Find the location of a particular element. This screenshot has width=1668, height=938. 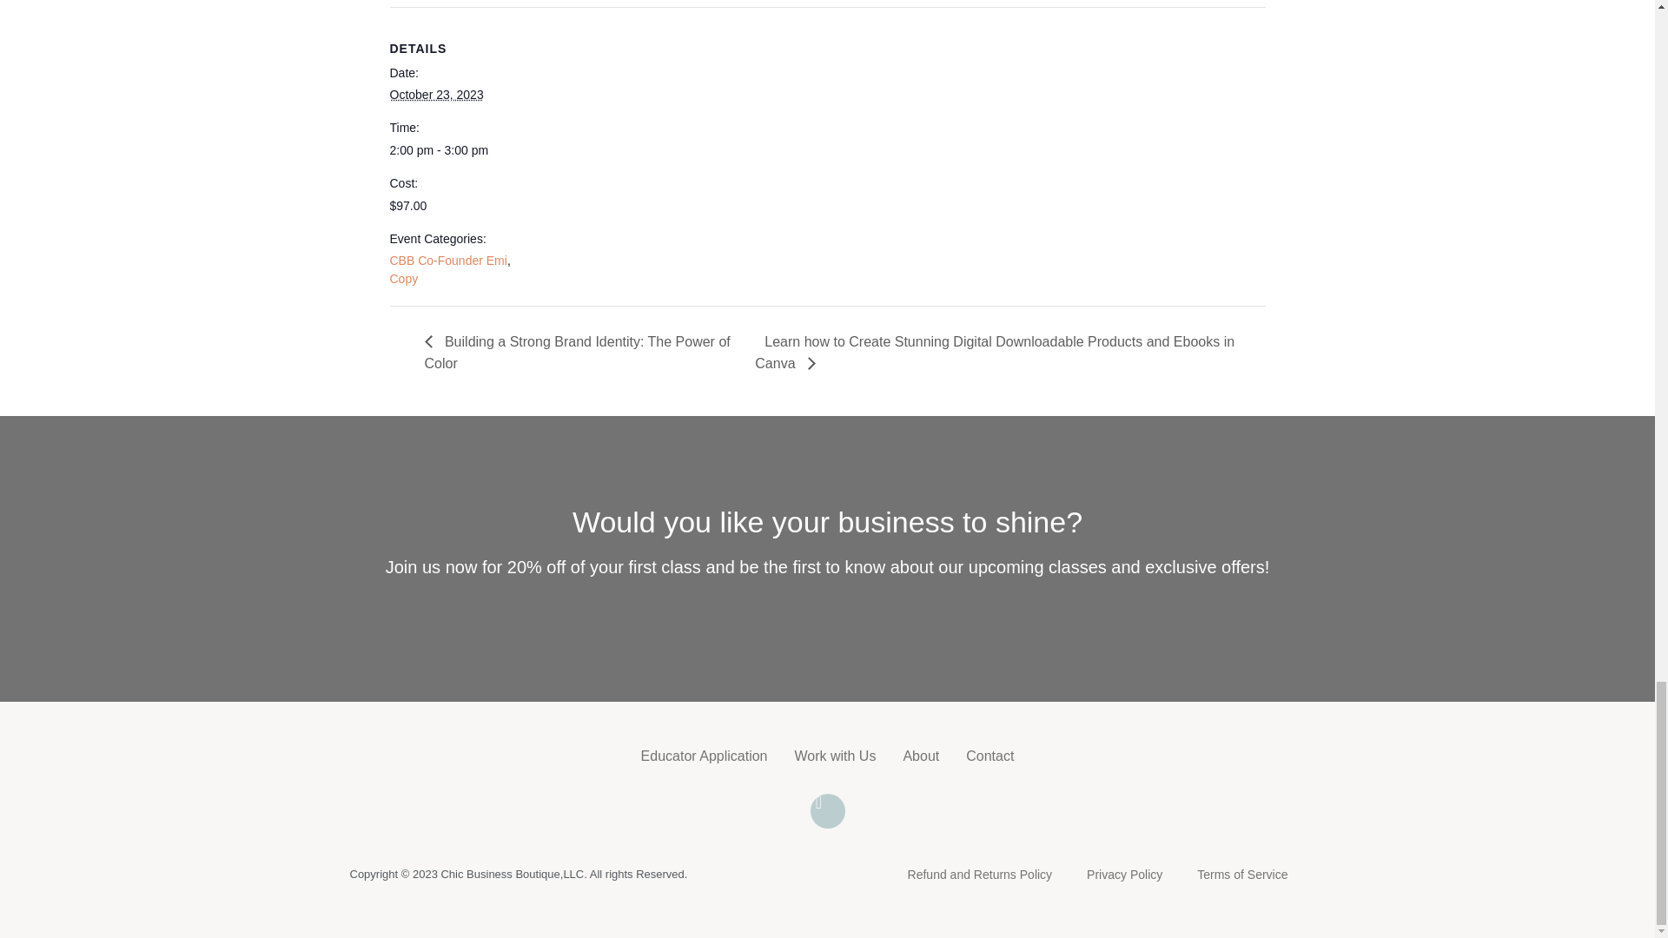

Refund and Returns Policy is located at coordinates (980, 874).